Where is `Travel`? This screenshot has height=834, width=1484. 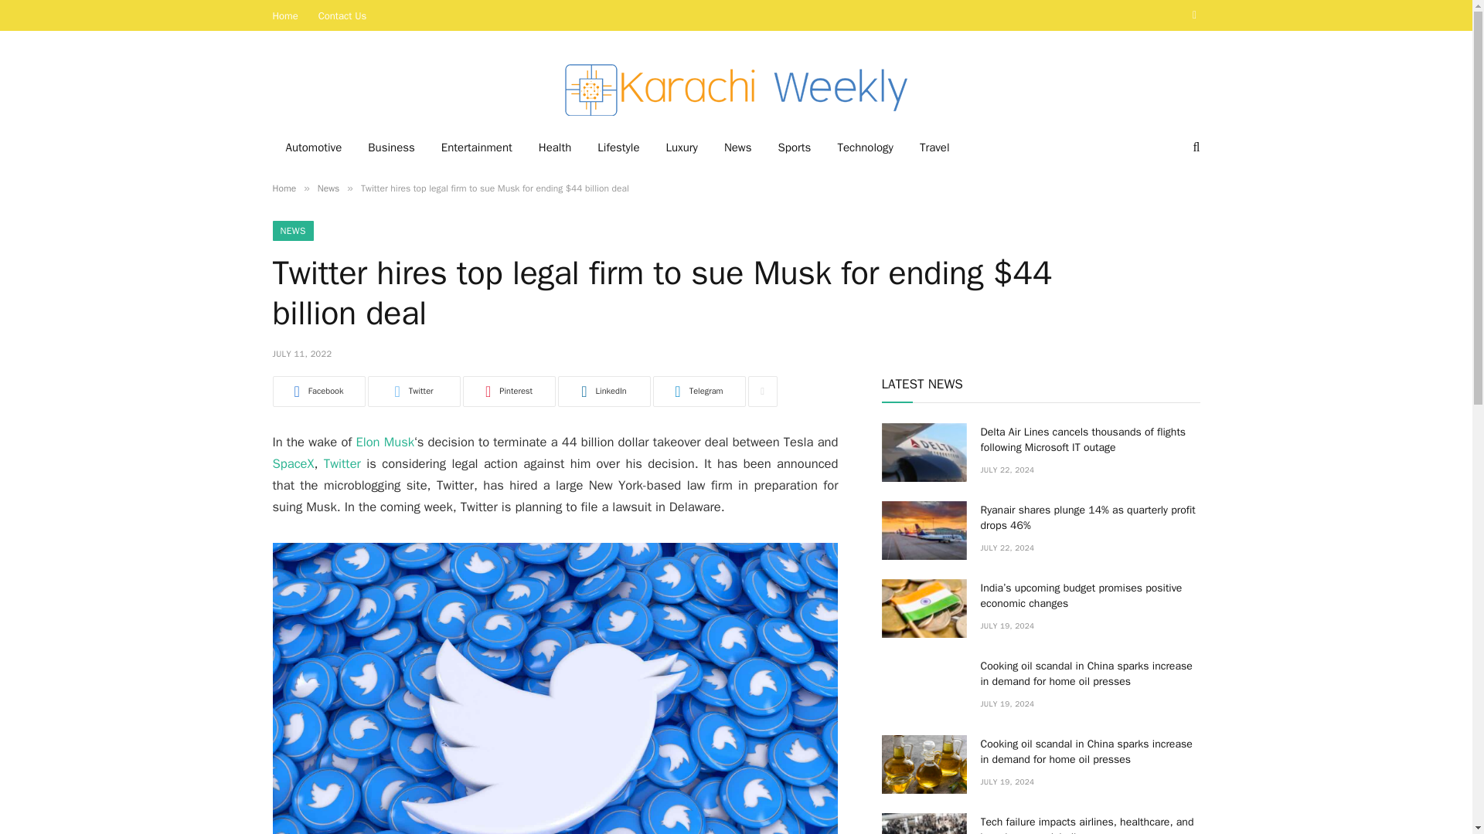
Travel is located at coordinates (935, 147).